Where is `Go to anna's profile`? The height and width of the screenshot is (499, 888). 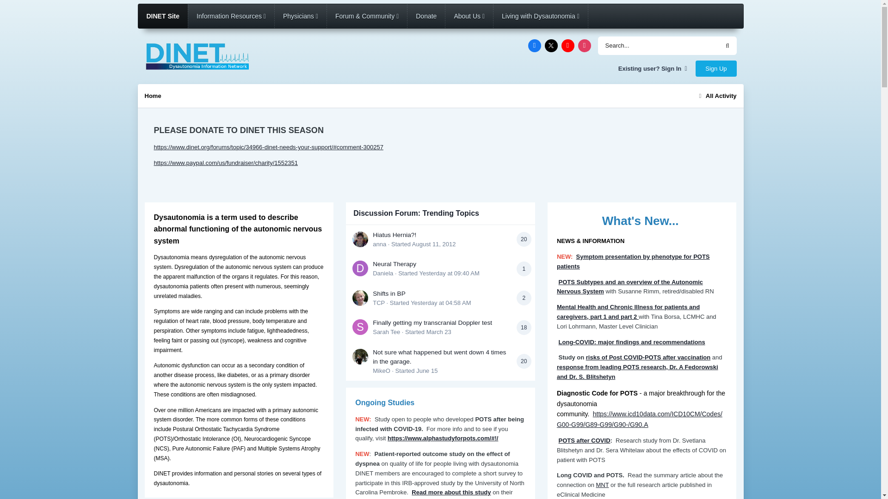 Go to anna's profile is located at coordinates (360, 239).